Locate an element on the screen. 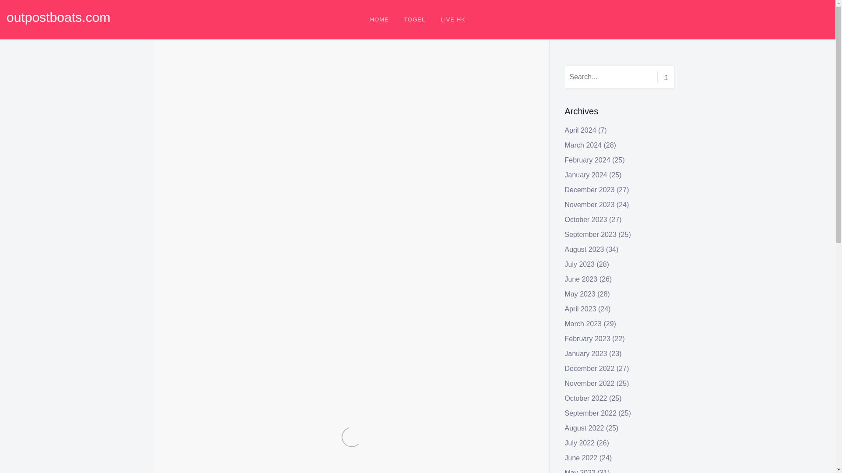 This screenshot has width=842, height=473. LIVE HK is located at coordinates (453, 19).